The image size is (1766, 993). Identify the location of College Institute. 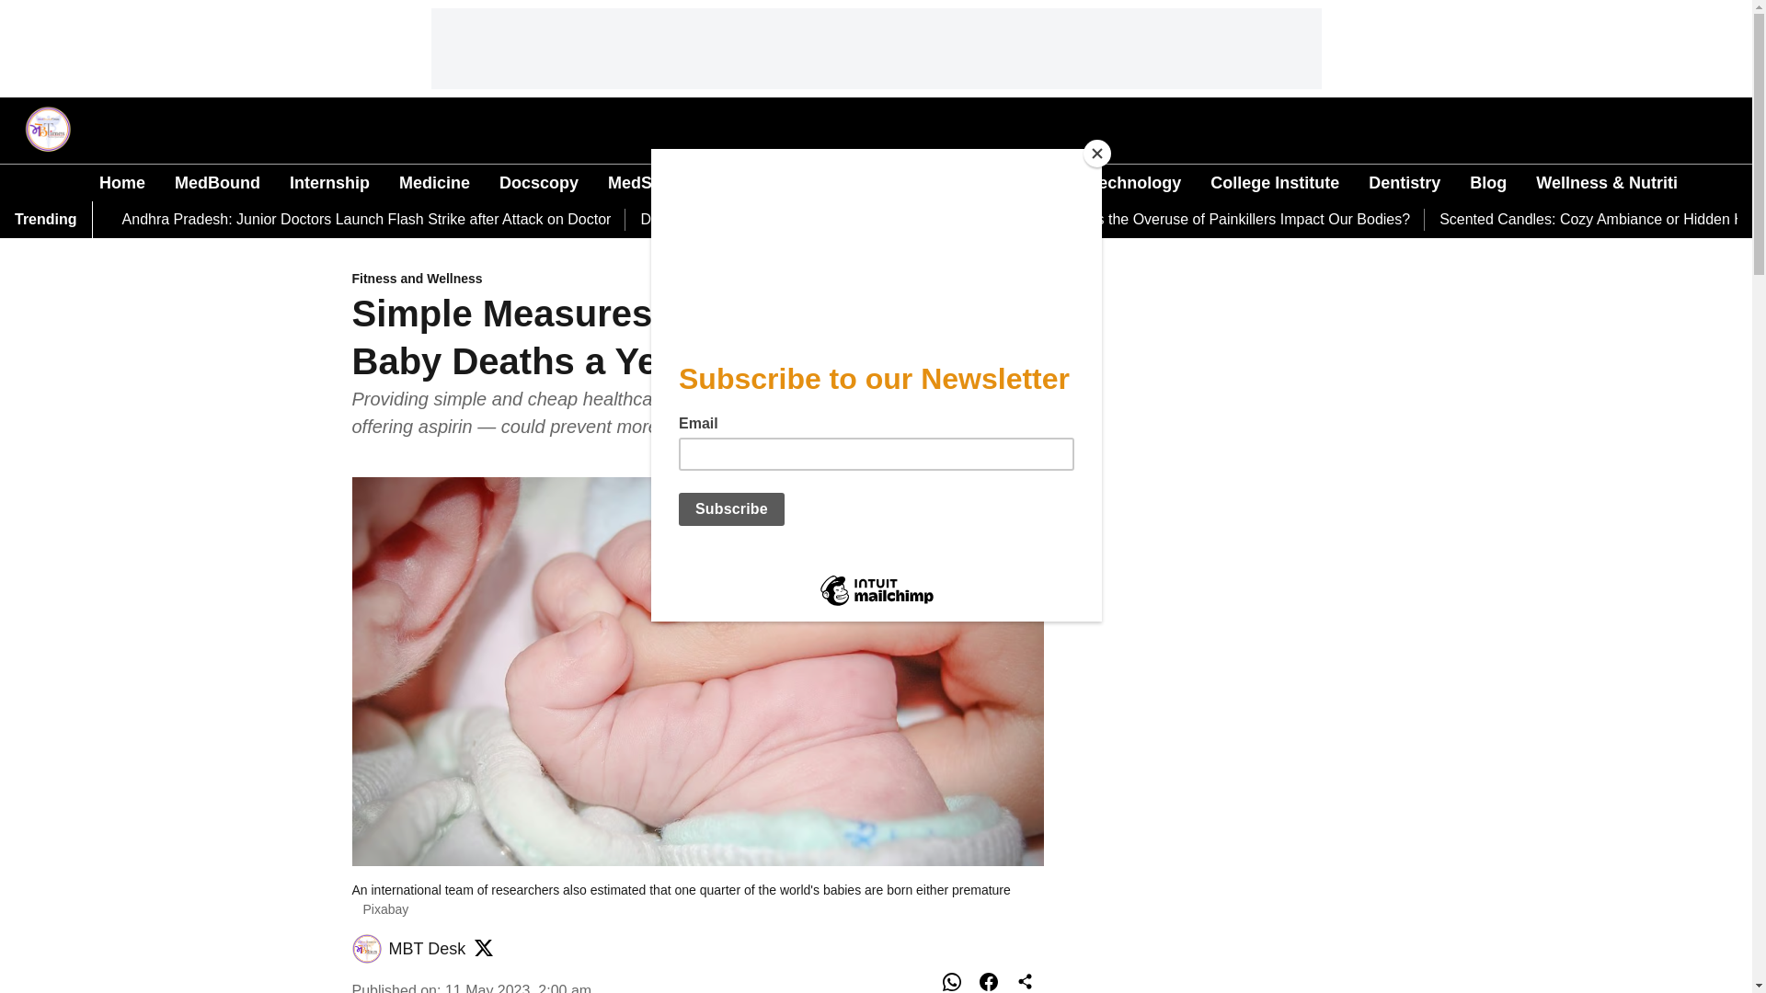
(1274, 182).